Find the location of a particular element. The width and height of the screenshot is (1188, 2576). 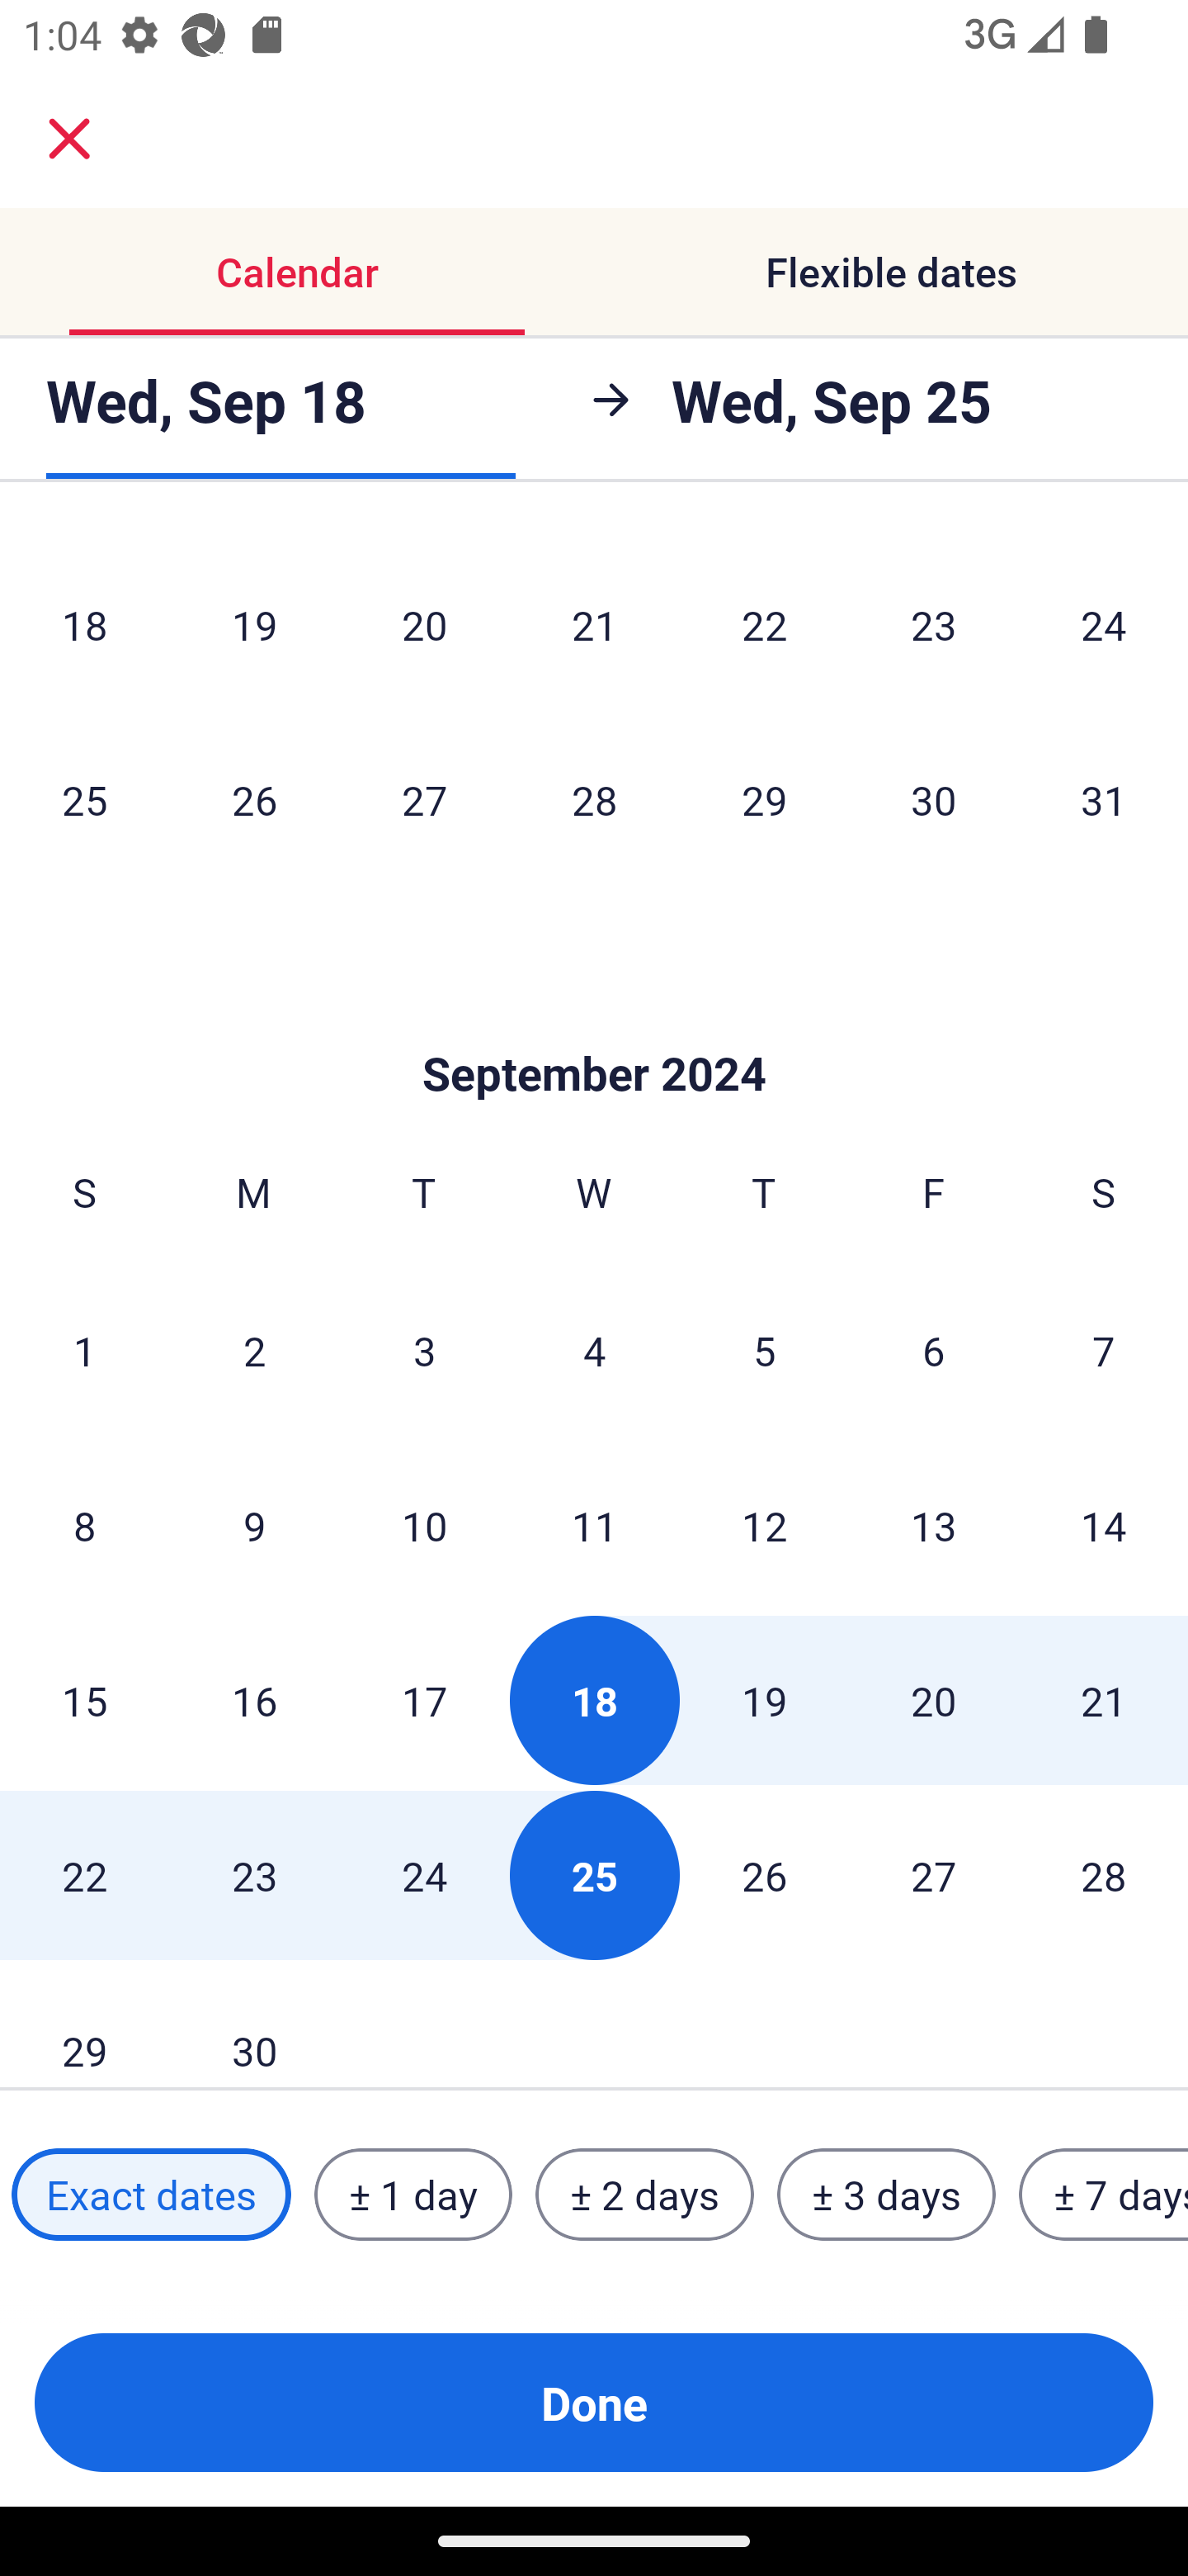

27 Friday, September 27, 2024 is located at coordinates (934, 1875).